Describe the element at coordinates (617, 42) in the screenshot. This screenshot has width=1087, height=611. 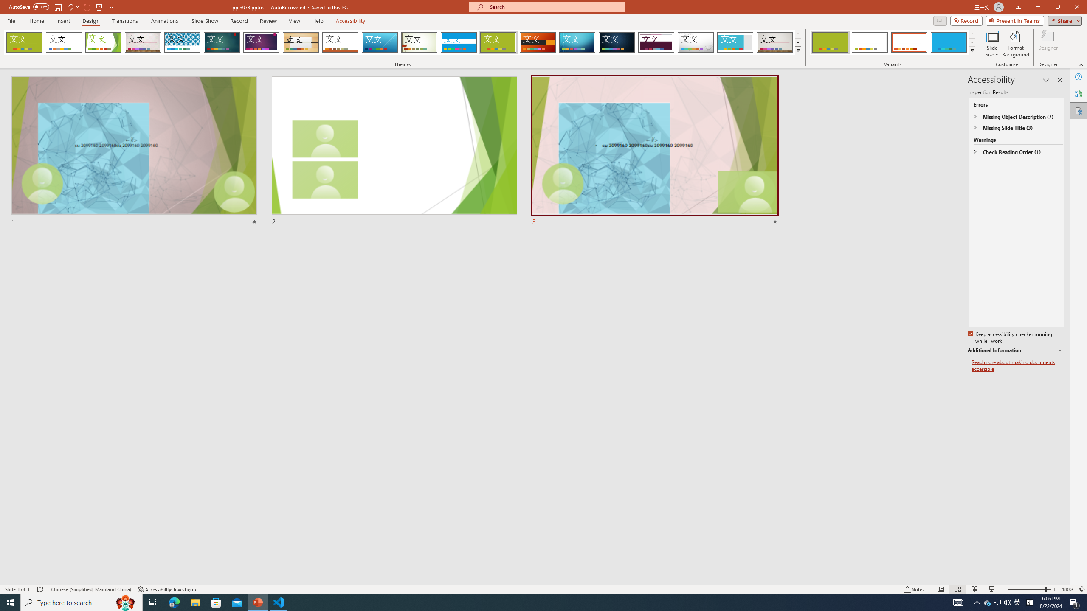
I see `Damask` at that location.